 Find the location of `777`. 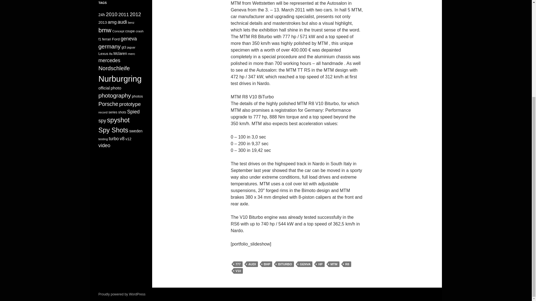

777 is located at coordinates (238, 264).